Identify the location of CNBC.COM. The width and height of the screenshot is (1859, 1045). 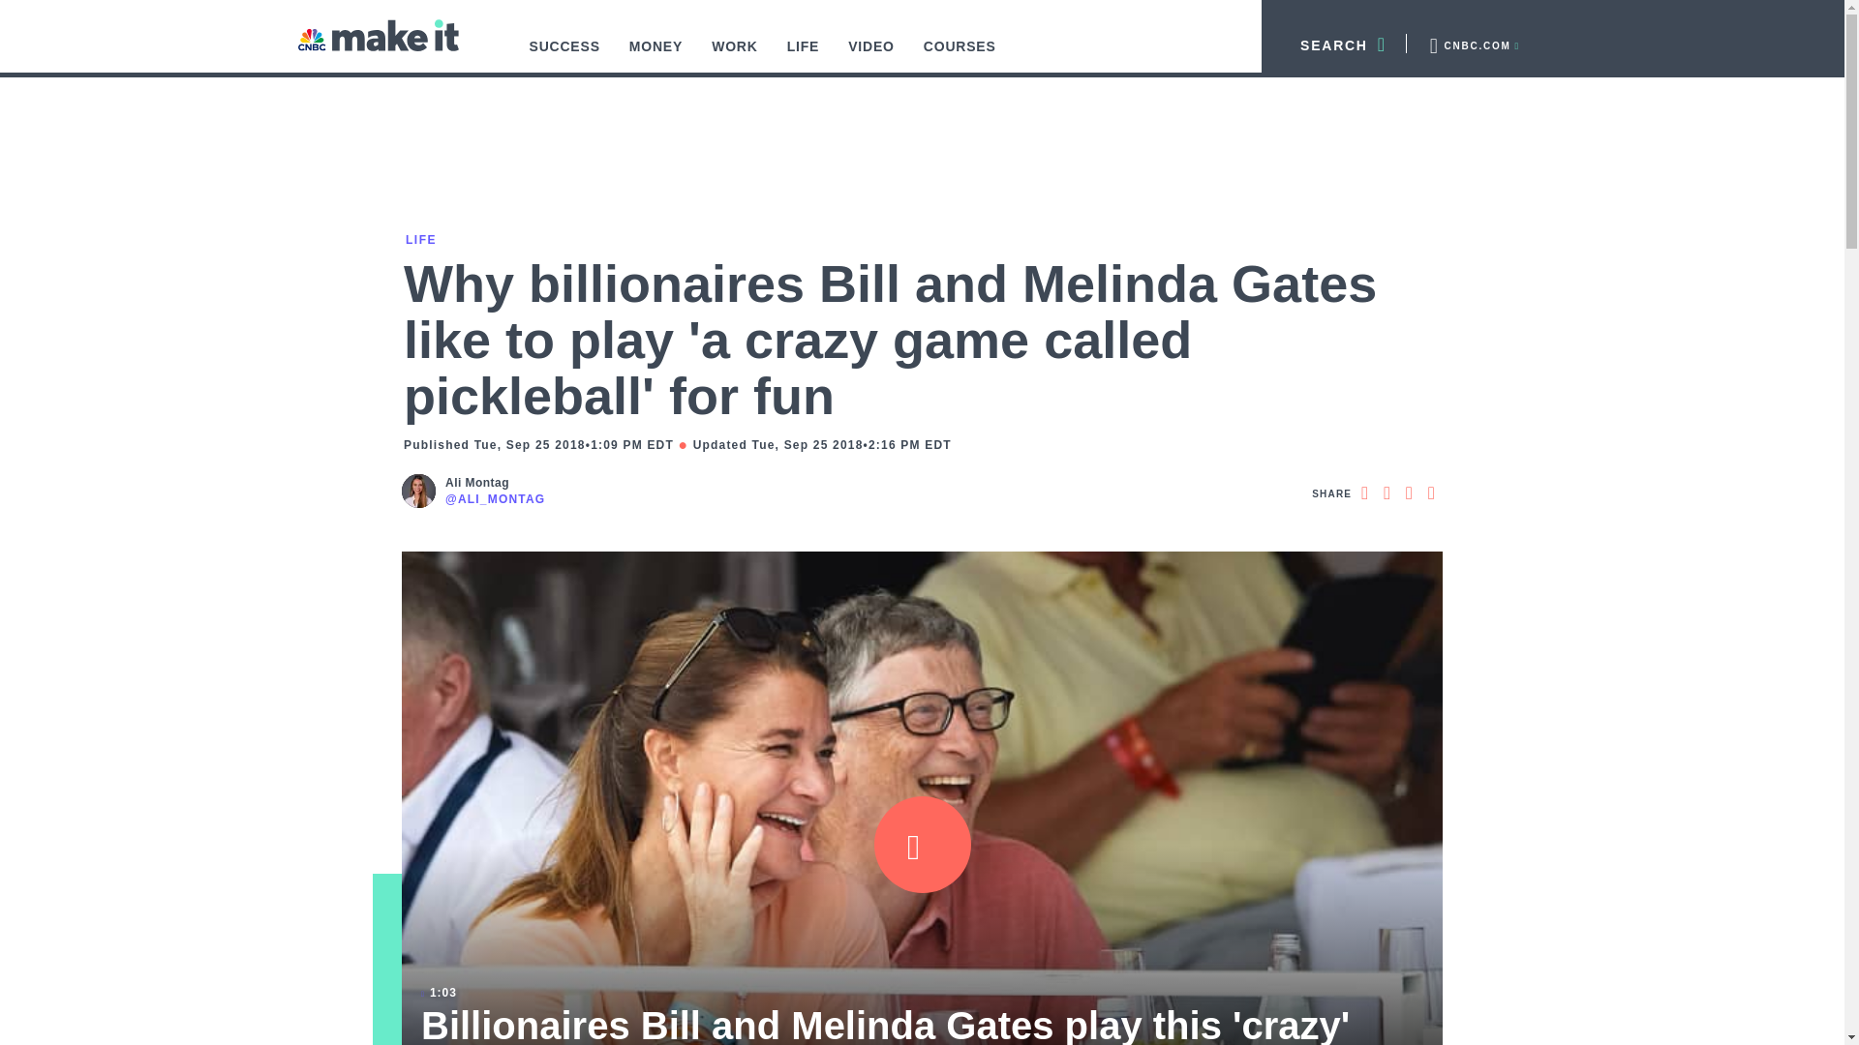
(1473, 43).